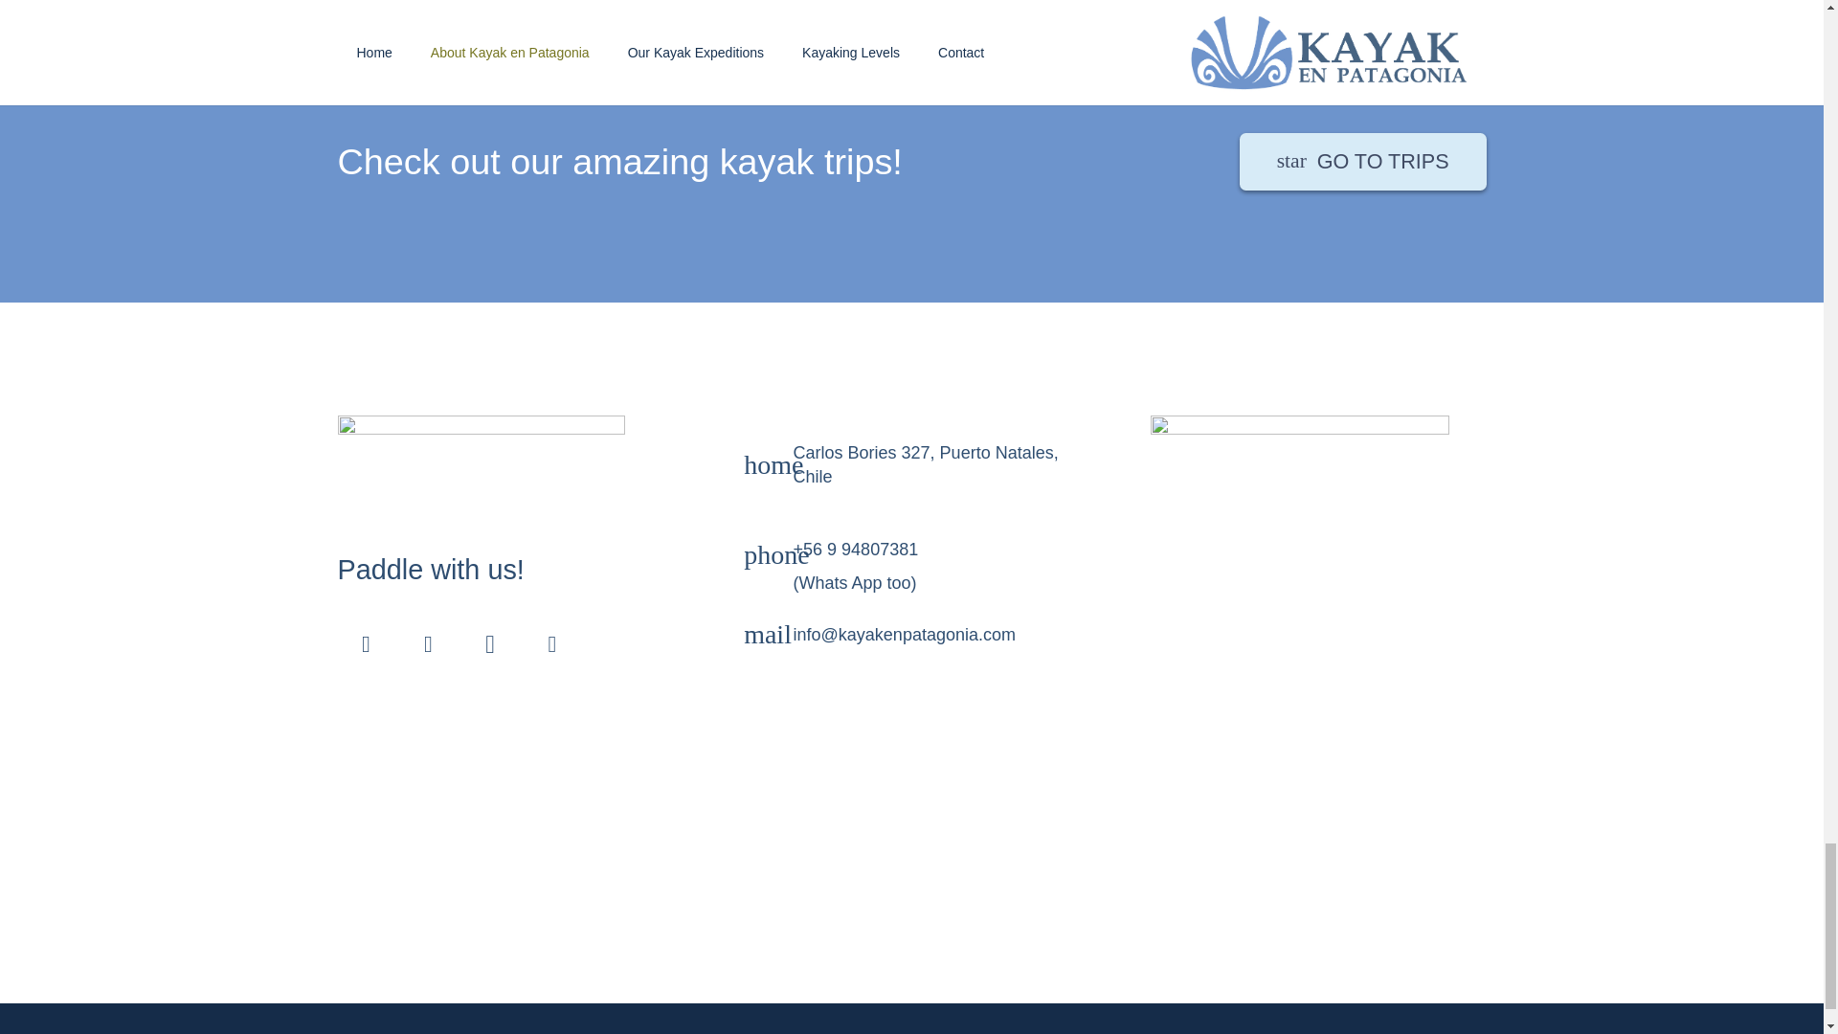 The height and width of the screenshot is (1034, 1838). What do you see at coordinates (427, 643) in the screenshot?
I see `Tripadvisor` at bounding box center [427, 643].